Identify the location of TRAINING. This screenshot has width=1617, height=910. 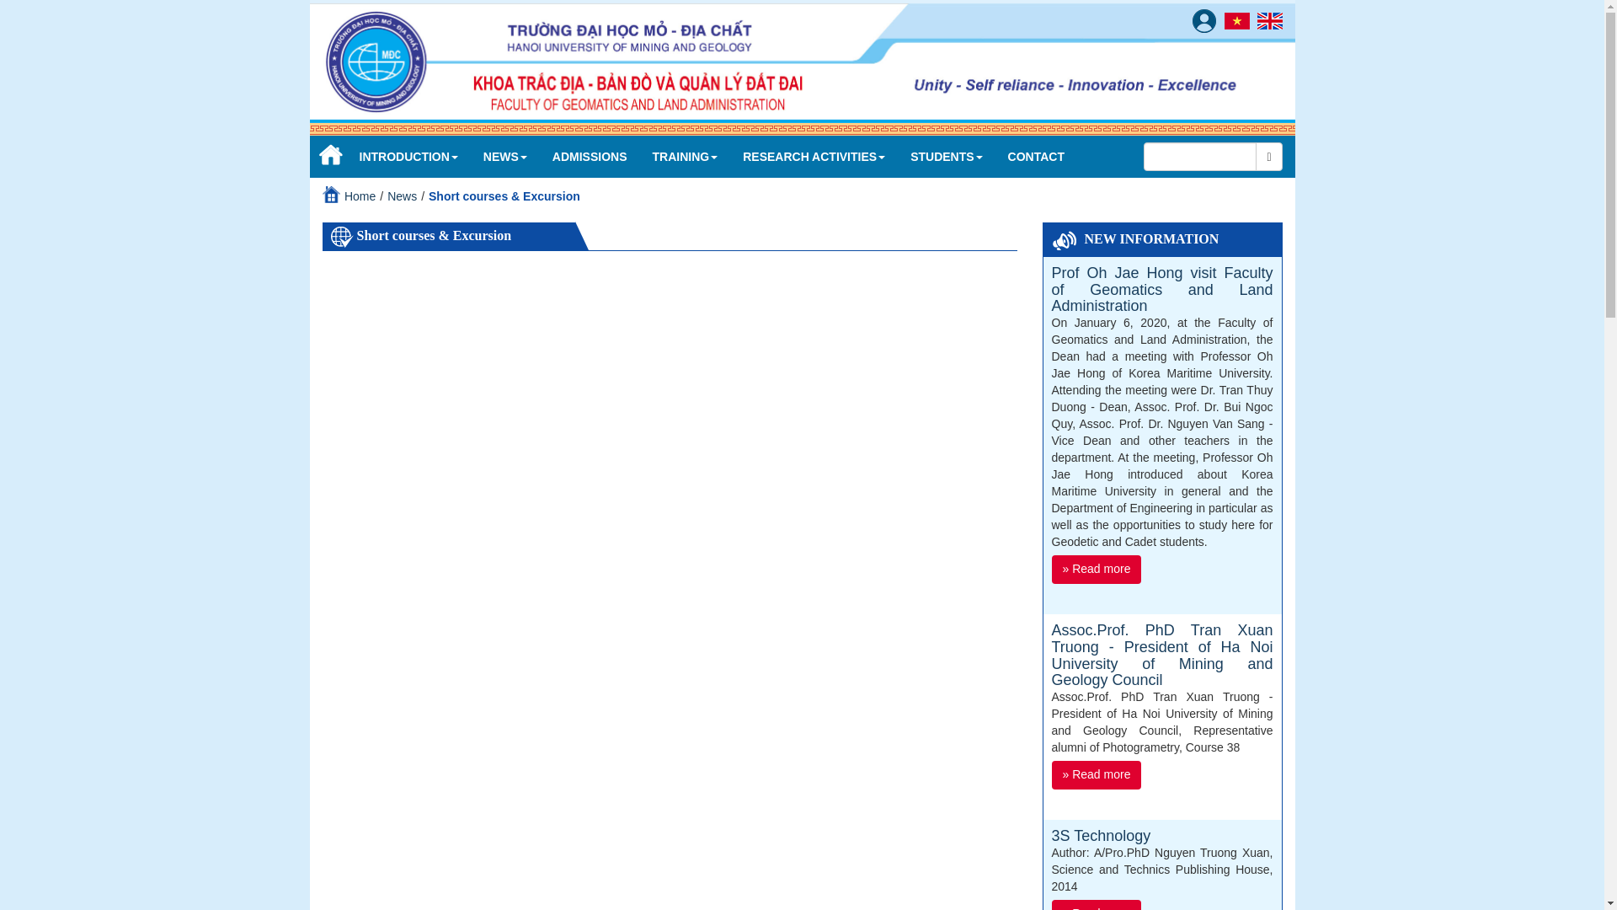
(686, 156).